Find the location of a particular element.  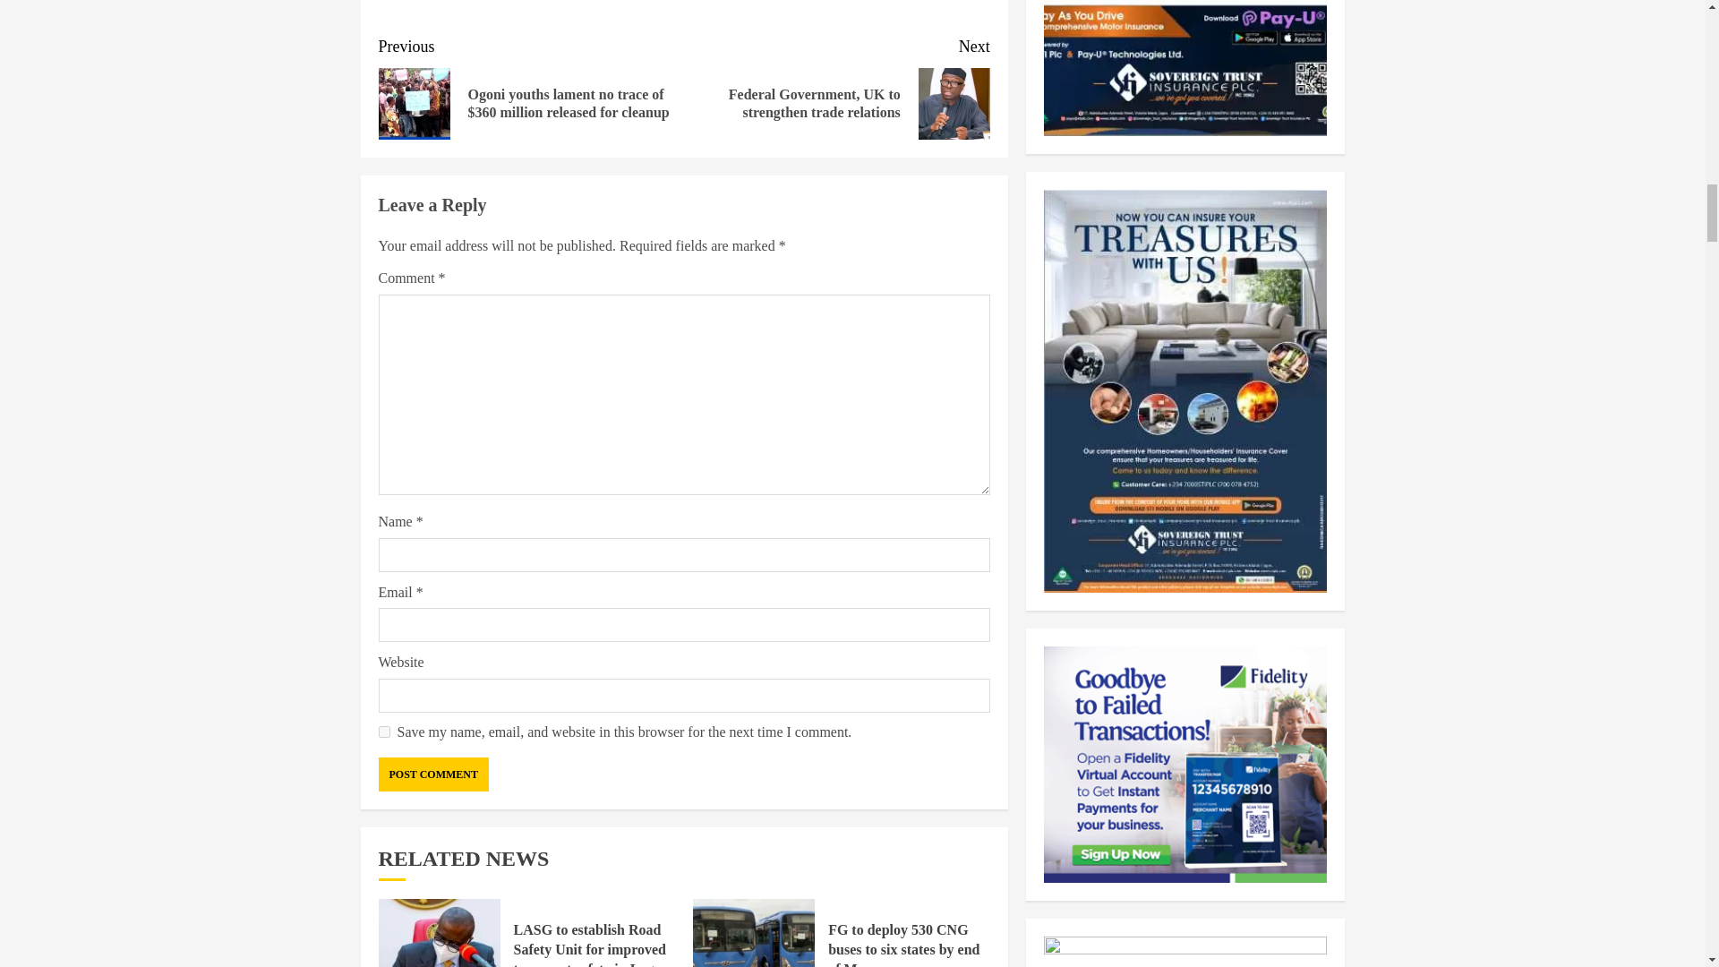

Email is located at coordinates (652, 5).